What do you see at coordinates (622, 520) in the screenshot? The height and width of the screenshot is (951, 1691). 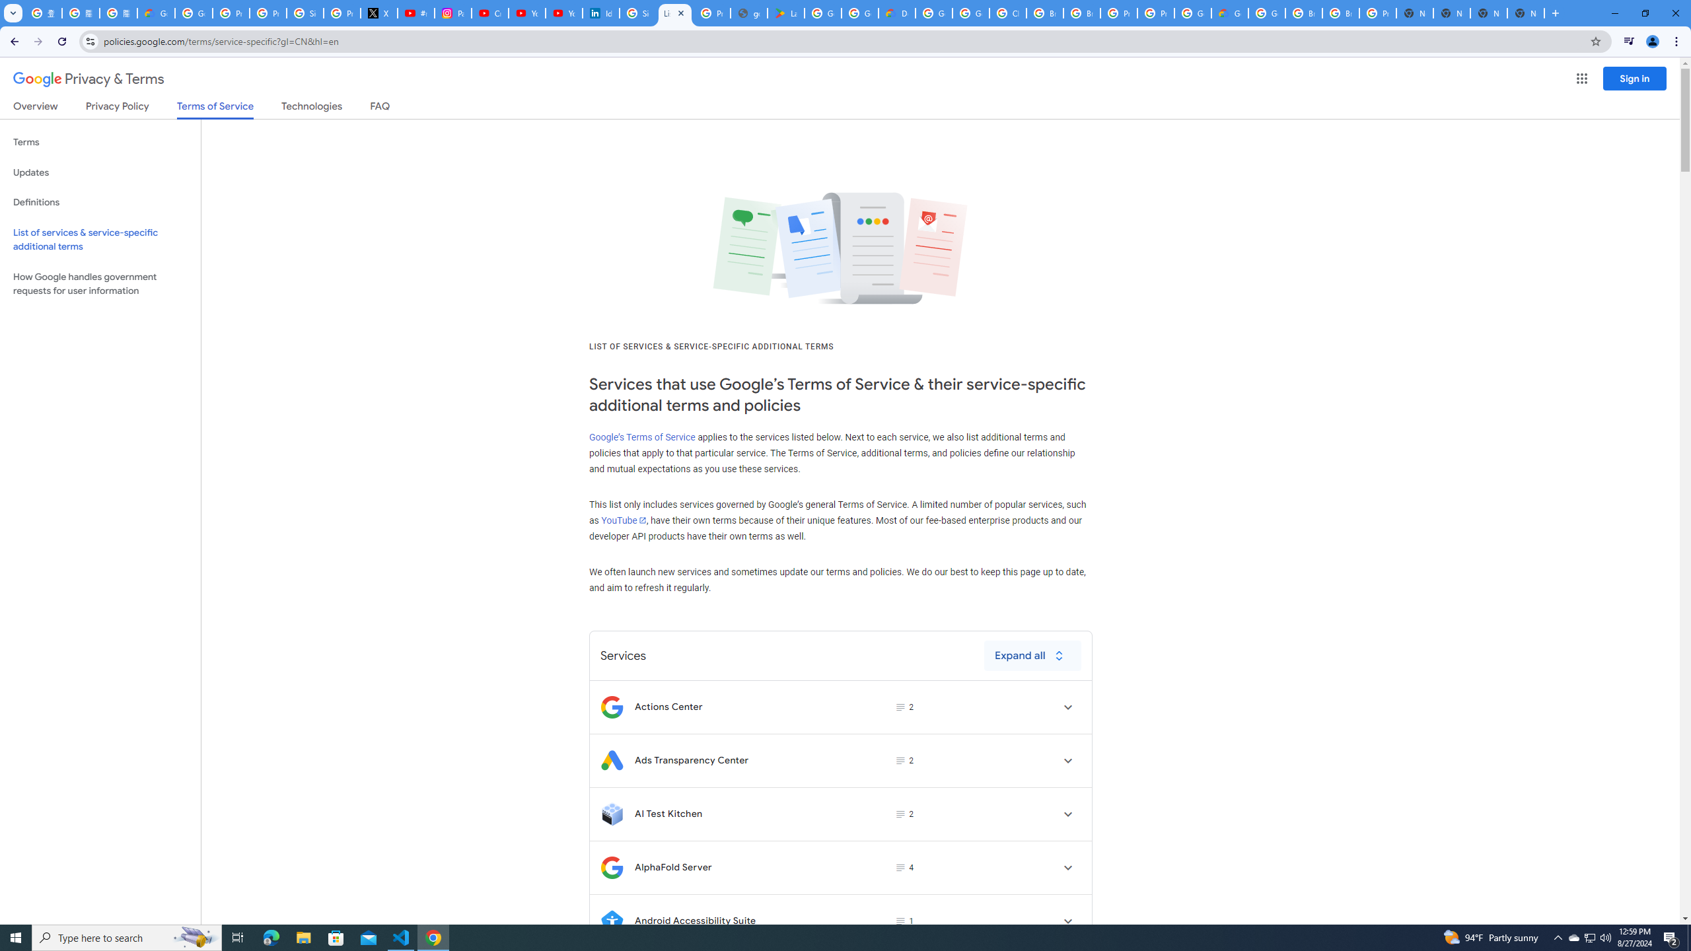 I see `YouTube` at bounding box center [622, 520].